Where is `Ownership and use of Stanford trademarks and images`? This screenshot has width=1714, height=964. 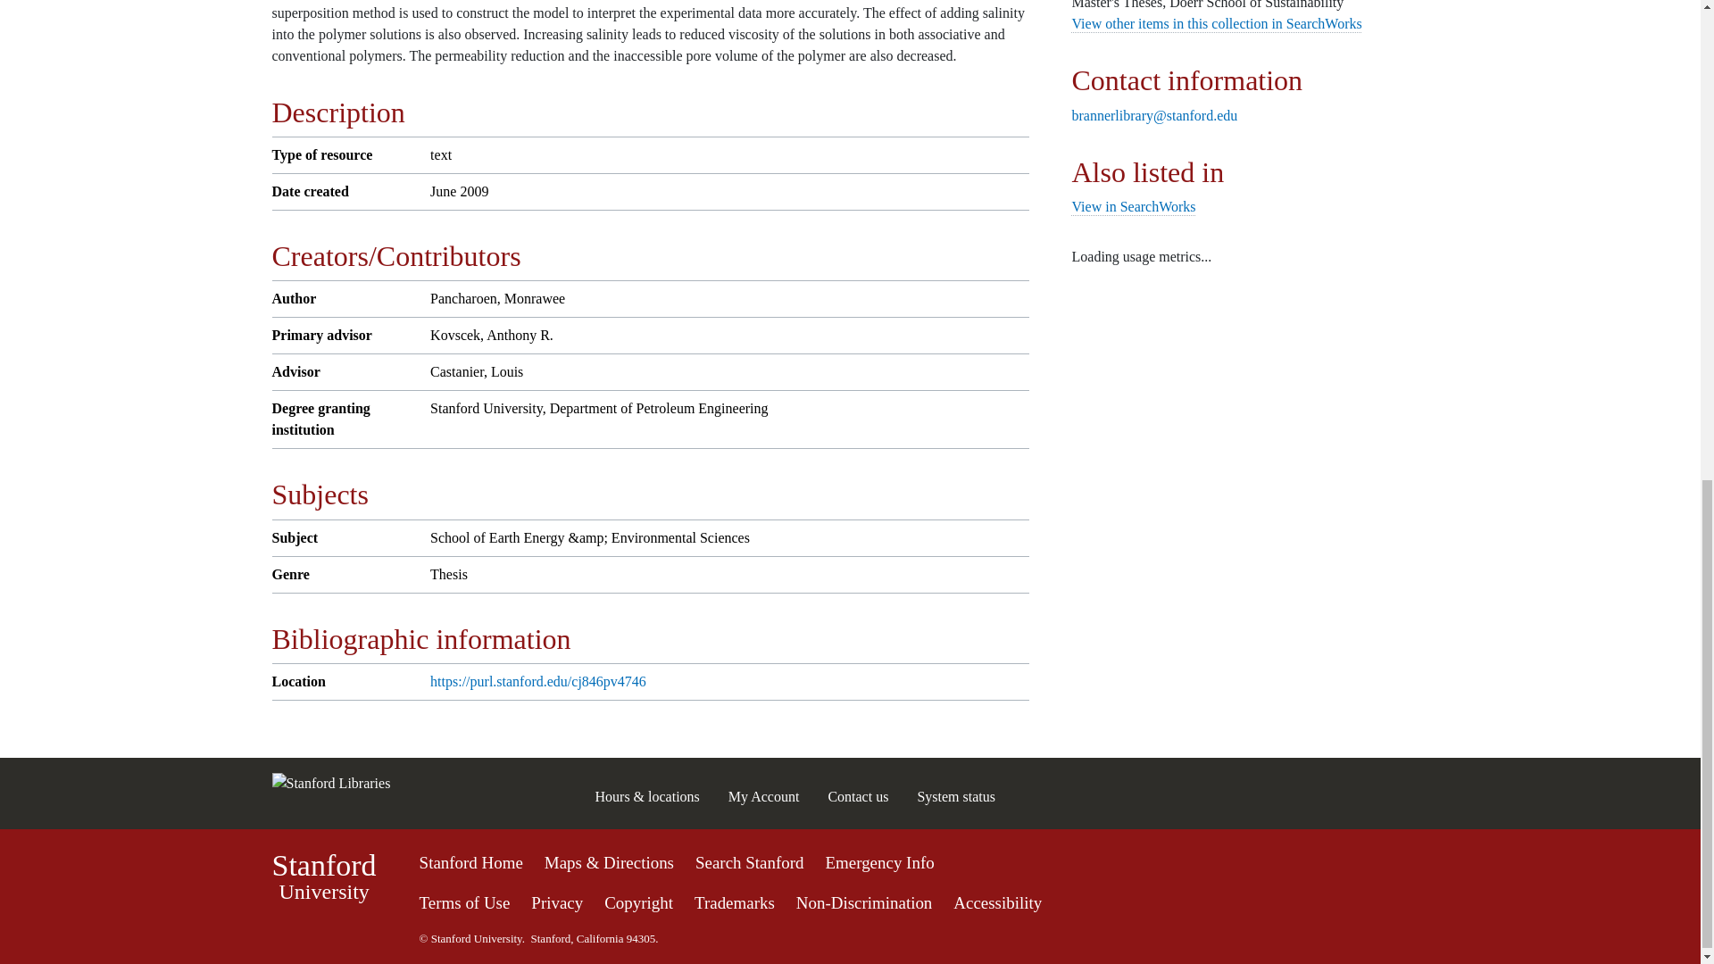
Ownership and use of Stanford trademarks and images is located at coordinates (734, 902).